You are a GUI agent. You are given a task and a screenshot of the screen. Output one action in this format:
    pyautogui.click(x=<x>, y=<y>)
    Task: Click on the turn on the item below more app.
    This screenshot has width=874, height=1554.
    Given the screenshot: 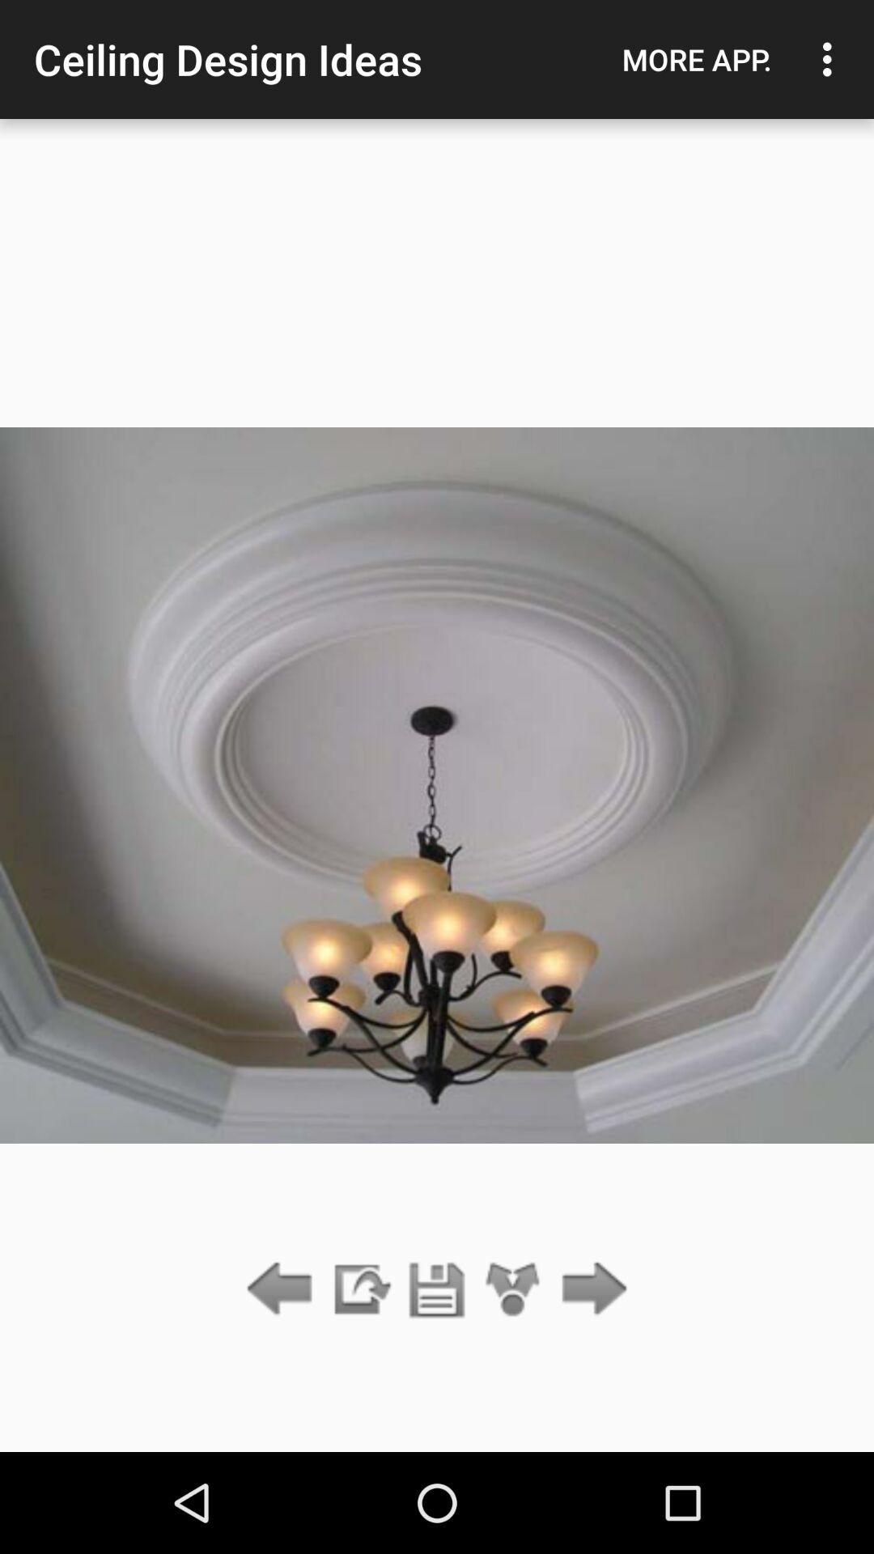 What is the action you would take?
    pyautogui.click(x=589, y=1290)
    